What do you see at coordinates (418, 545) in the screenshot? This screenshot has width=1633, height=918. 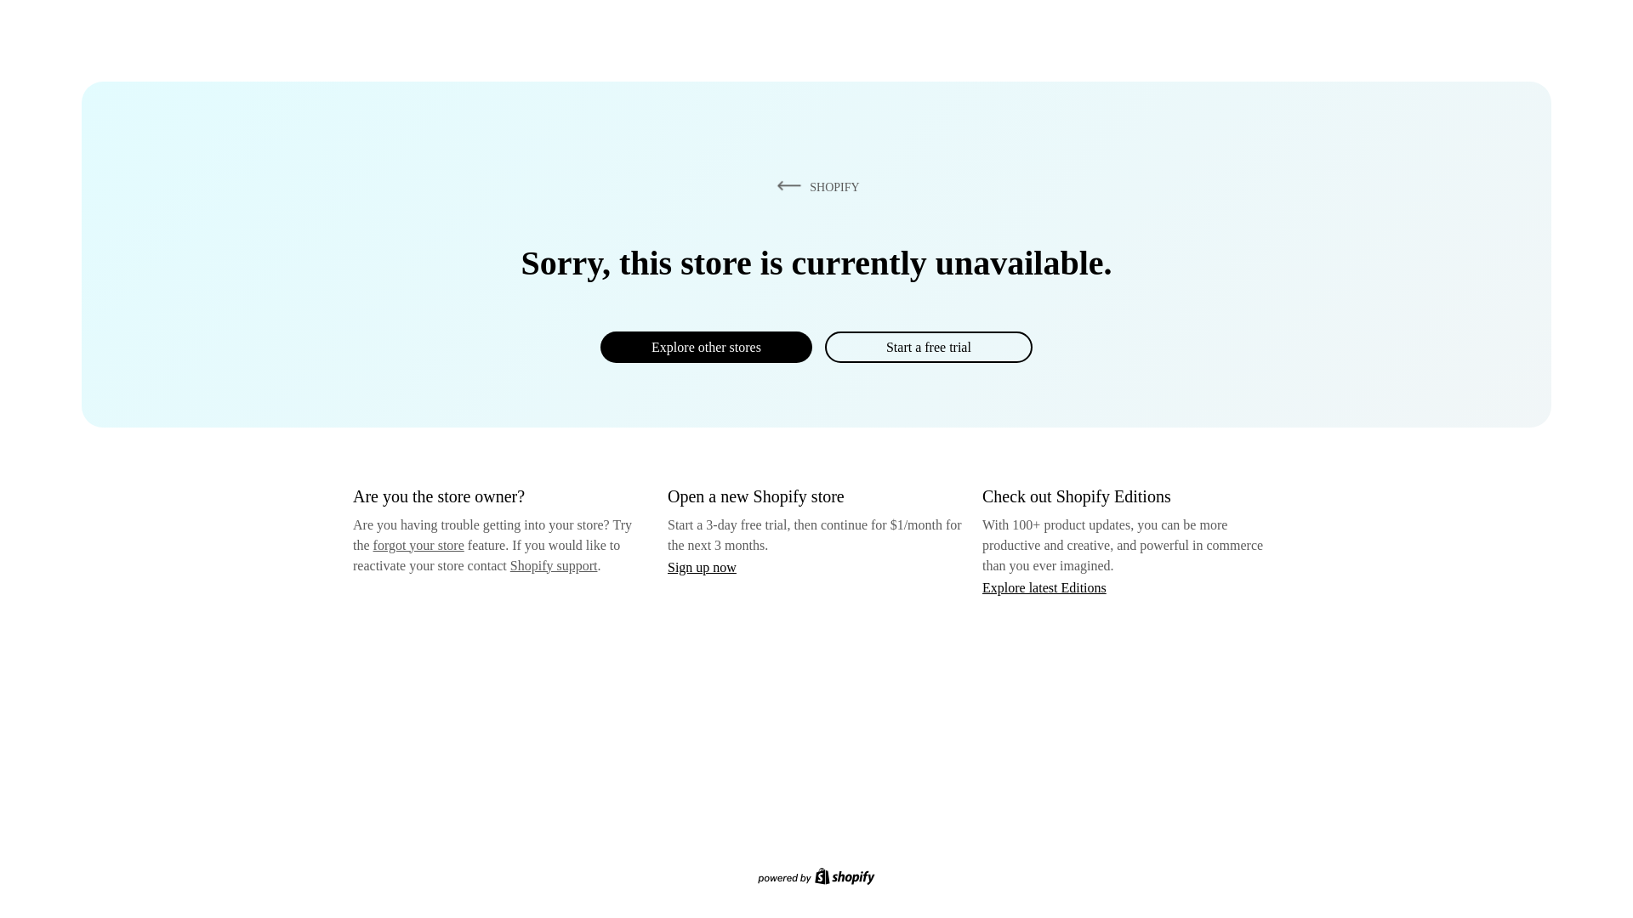 I see `forgot your store` at bounding box center [418, 545].